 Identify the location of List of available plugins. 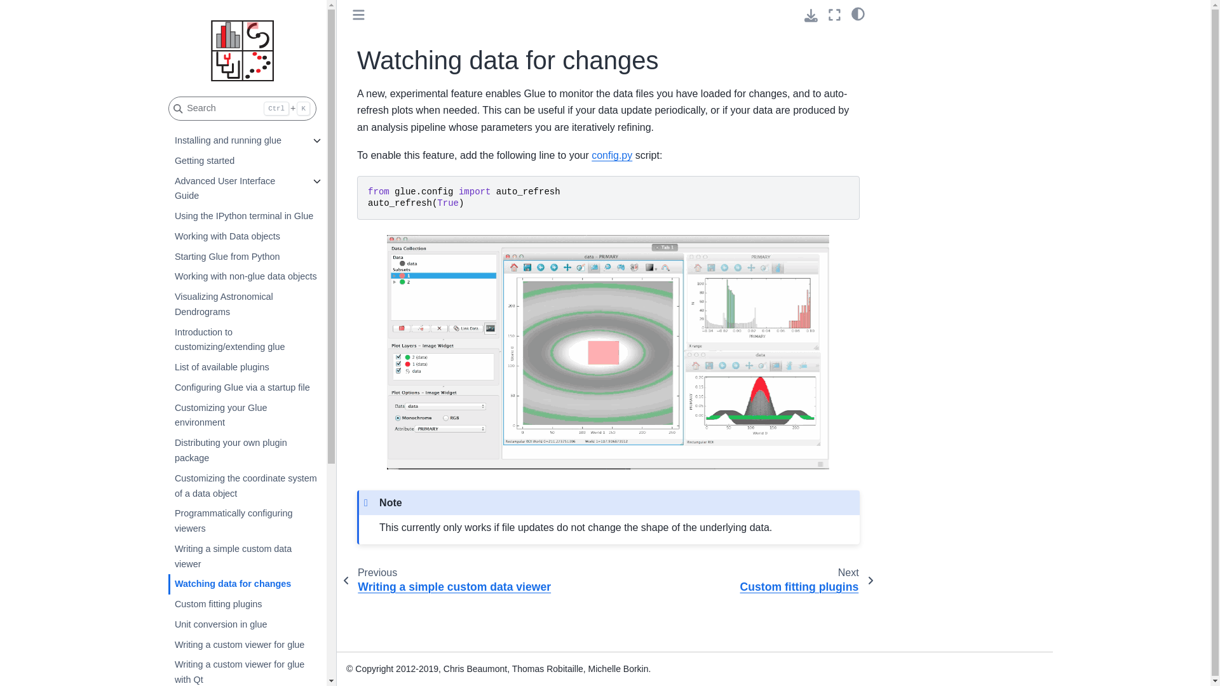
(246, 367).